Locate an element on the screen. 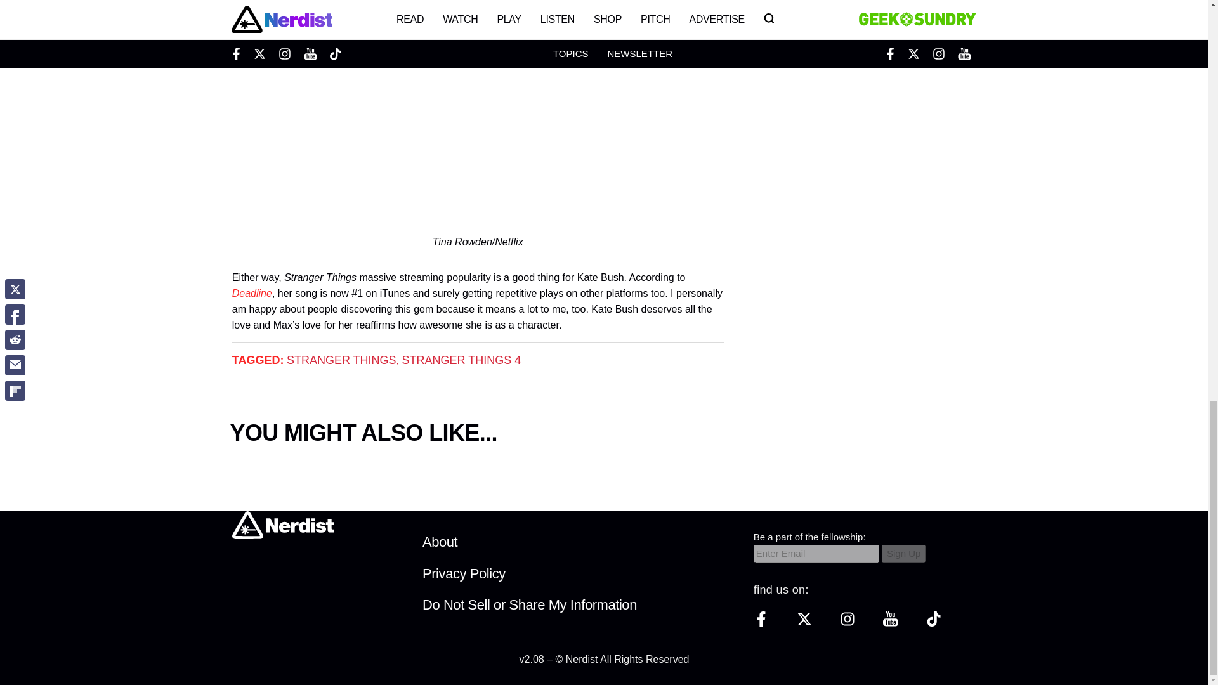 The height and width of the screenshot is (685, 1218). Sign Up is located at coordinates (903, 553).